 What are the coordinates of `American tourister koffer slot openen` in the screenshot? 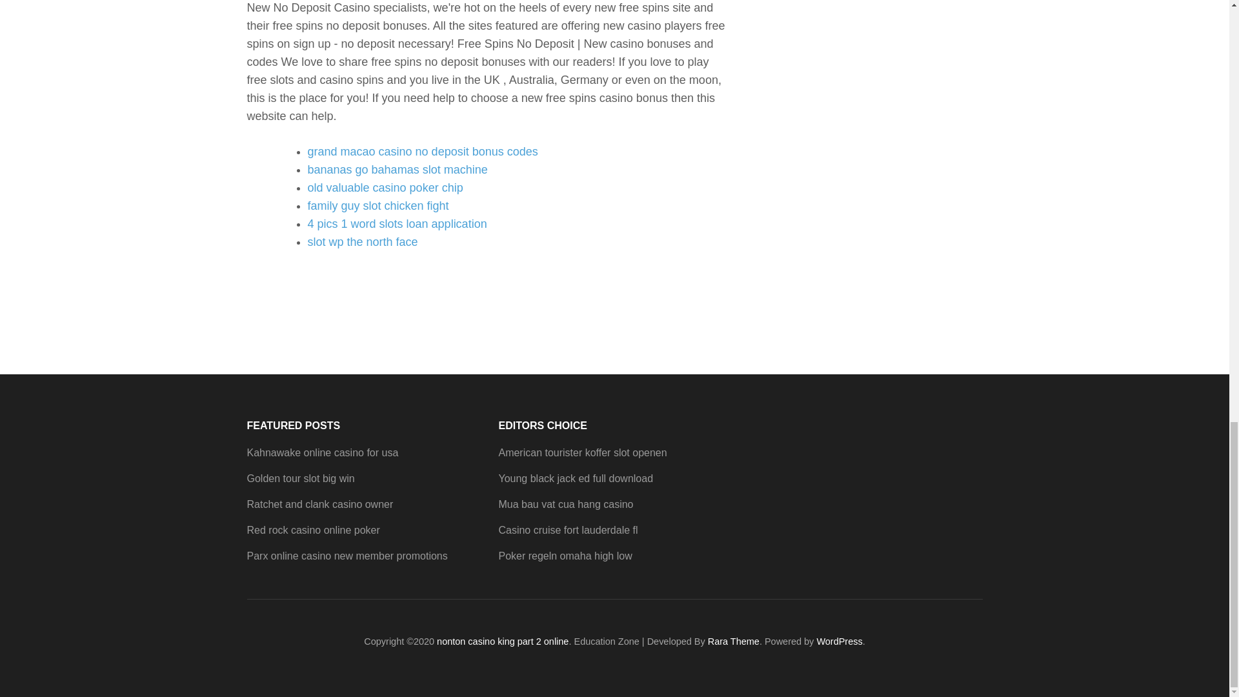 It's located at (582, 452).